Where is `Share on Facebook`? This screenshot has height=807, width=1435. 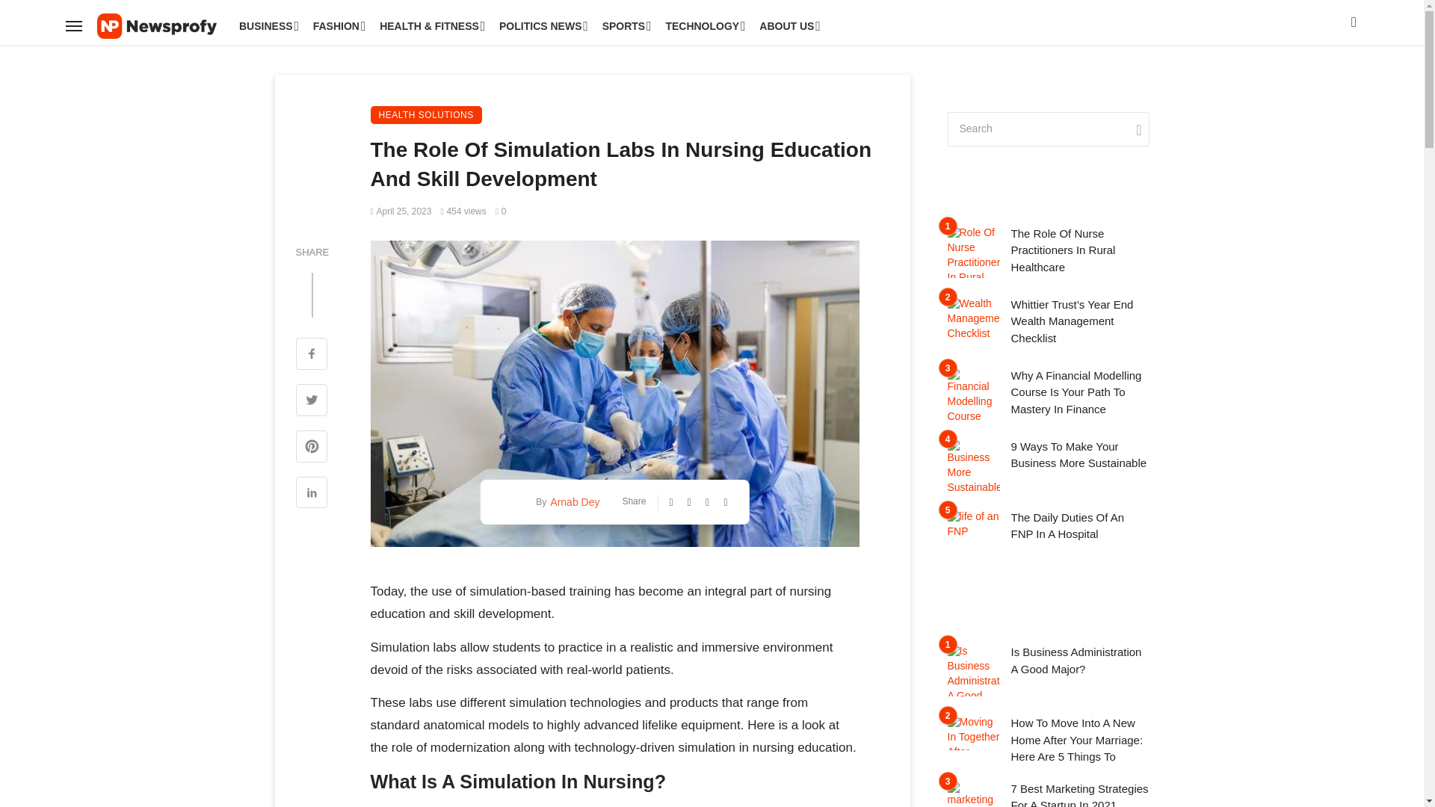 Share on Facebook is located at coordinates (312, 356).